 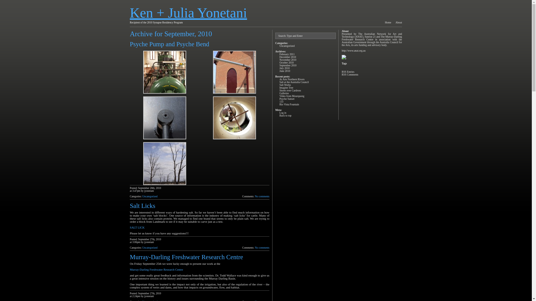 I want to click on Search, so click(x=6, y=3).